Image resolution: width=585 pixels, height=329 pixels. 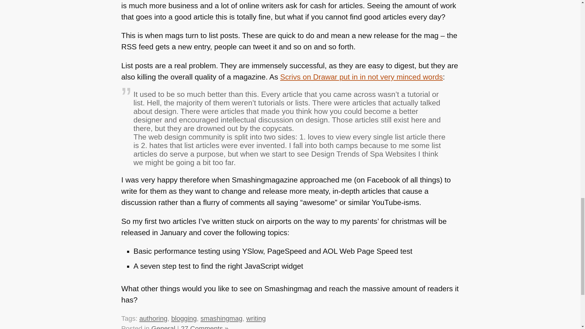 I want to click on Scrivs on Drawar put in in not very minced words, so click(x=361, y=77).